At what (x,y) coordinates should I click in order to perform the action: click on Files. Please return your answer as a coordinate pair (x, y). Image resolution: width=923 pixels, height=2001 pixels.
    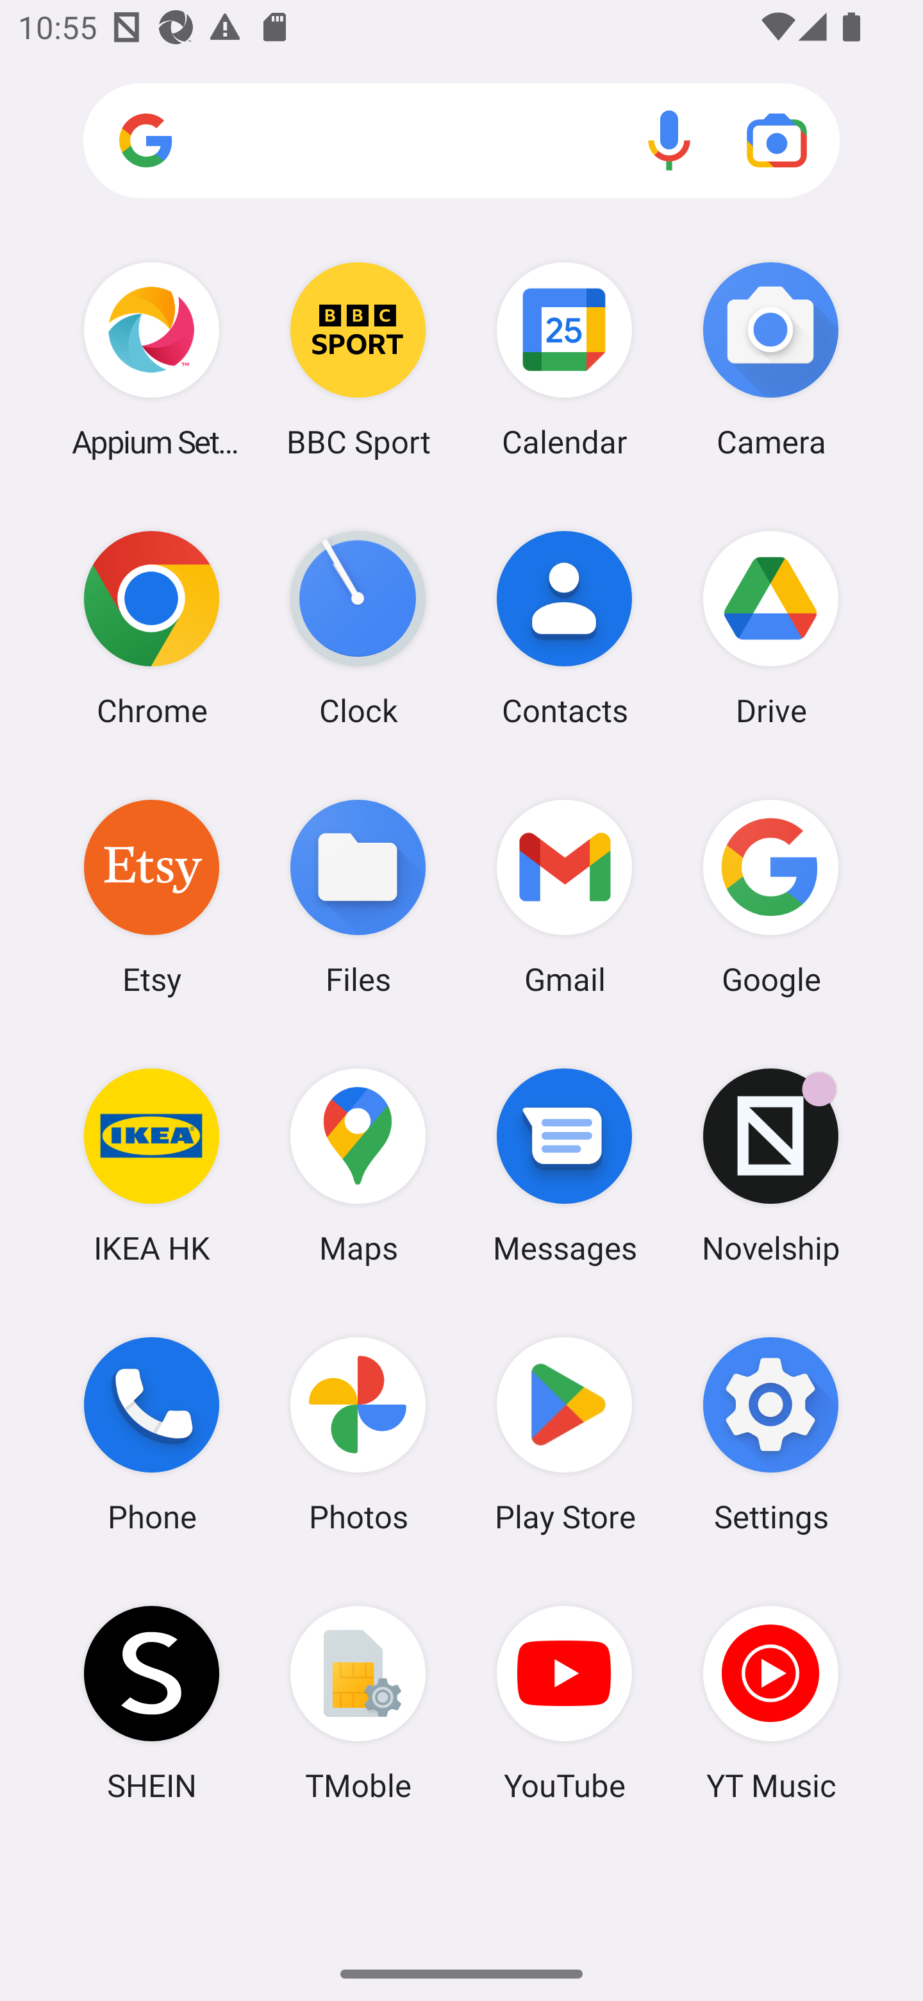
    Looking at the image, I should click on (358, 896).